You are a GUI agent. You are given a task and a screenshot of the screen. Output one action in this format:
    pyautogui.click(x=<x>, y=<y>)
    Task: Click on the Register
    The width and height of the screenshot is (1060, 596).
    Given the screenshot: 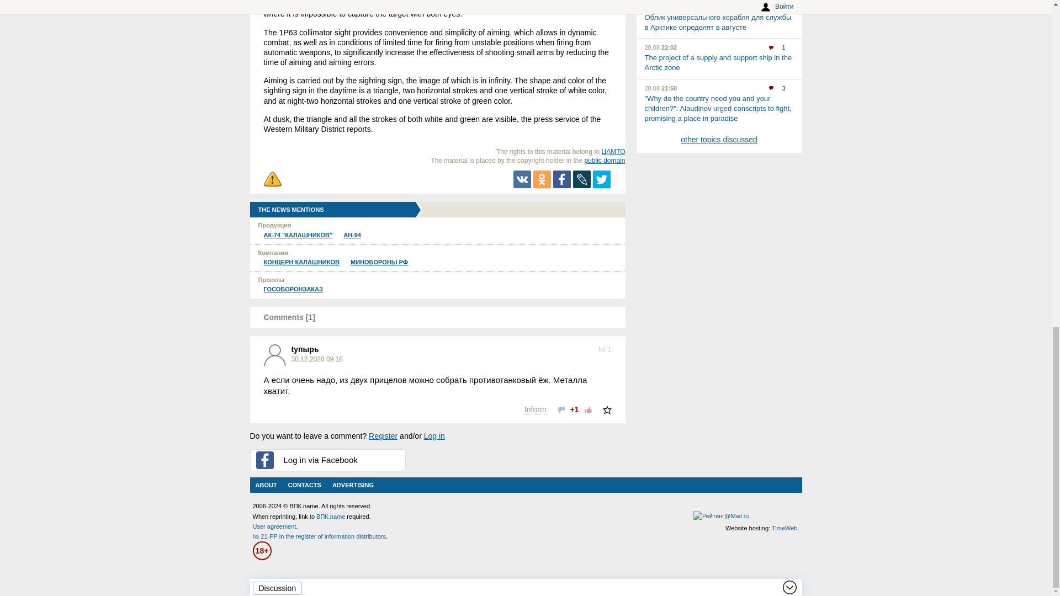 What is the action you would take?
    pyautogui.click(x=383, y=436)
    